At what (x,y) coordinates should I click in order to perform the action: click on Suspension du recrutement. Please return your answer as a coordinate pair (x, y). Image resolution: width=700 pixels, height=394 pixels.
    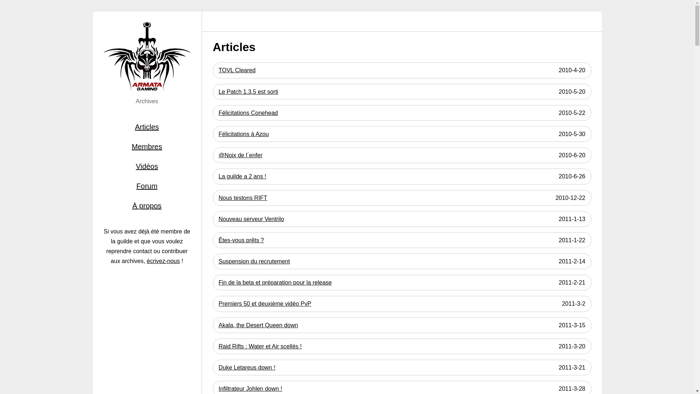
    Looking at the image, I should click on (254, 261).